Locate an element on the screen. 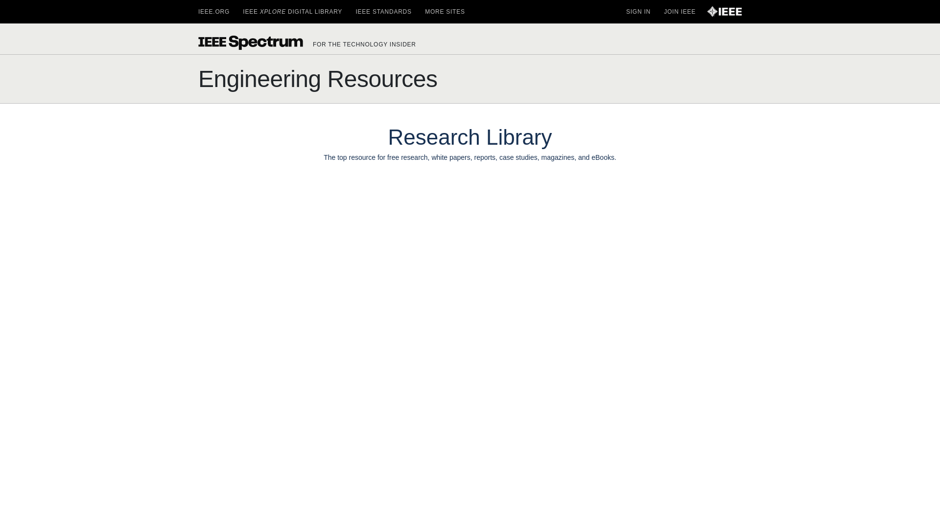 The image size is (940, 528). MORE SITES is located at coordinates (445, 12).